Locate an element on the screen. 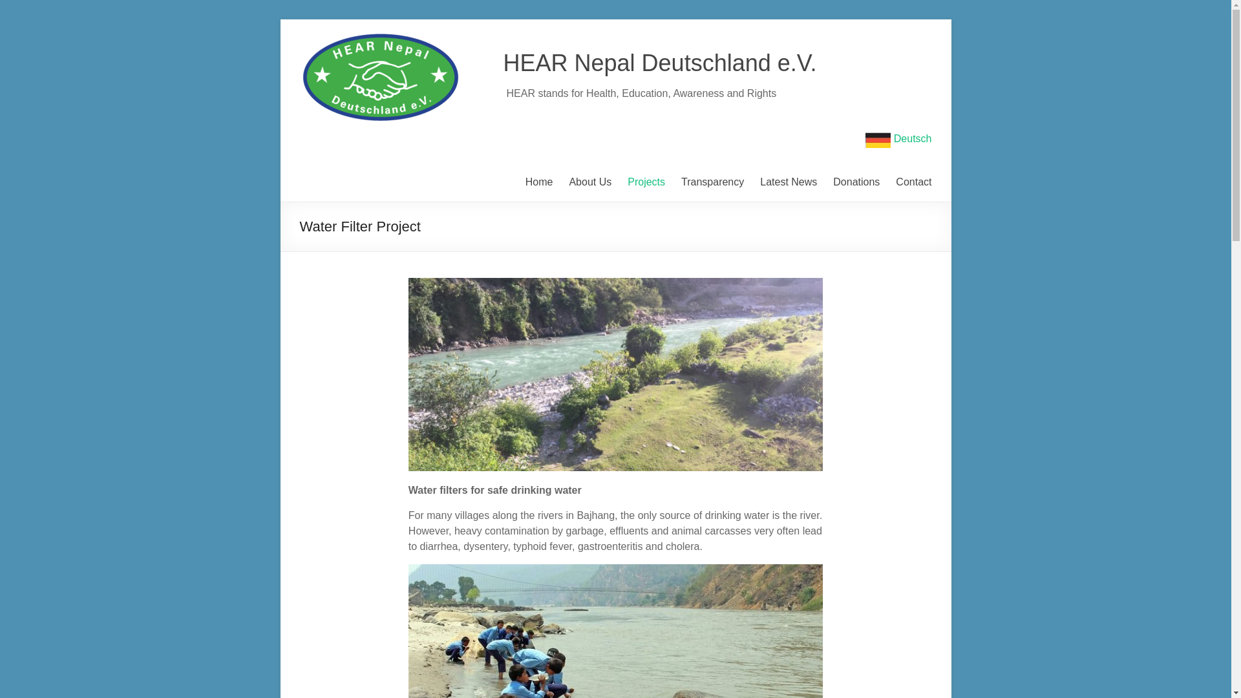  About Us is located at coordinates (589, 182).